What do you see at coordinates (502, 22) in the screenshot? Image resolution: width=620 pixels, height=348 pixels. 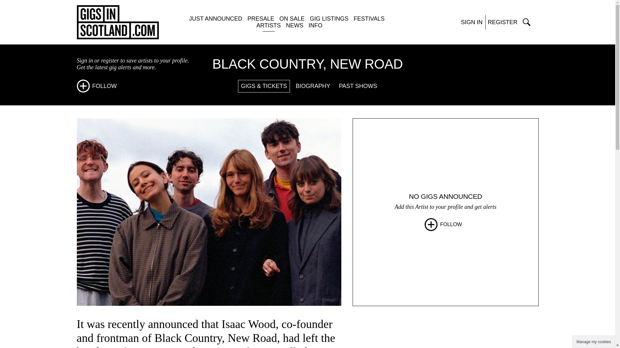 I see `REGISTER` at bounding box center [502, 22].